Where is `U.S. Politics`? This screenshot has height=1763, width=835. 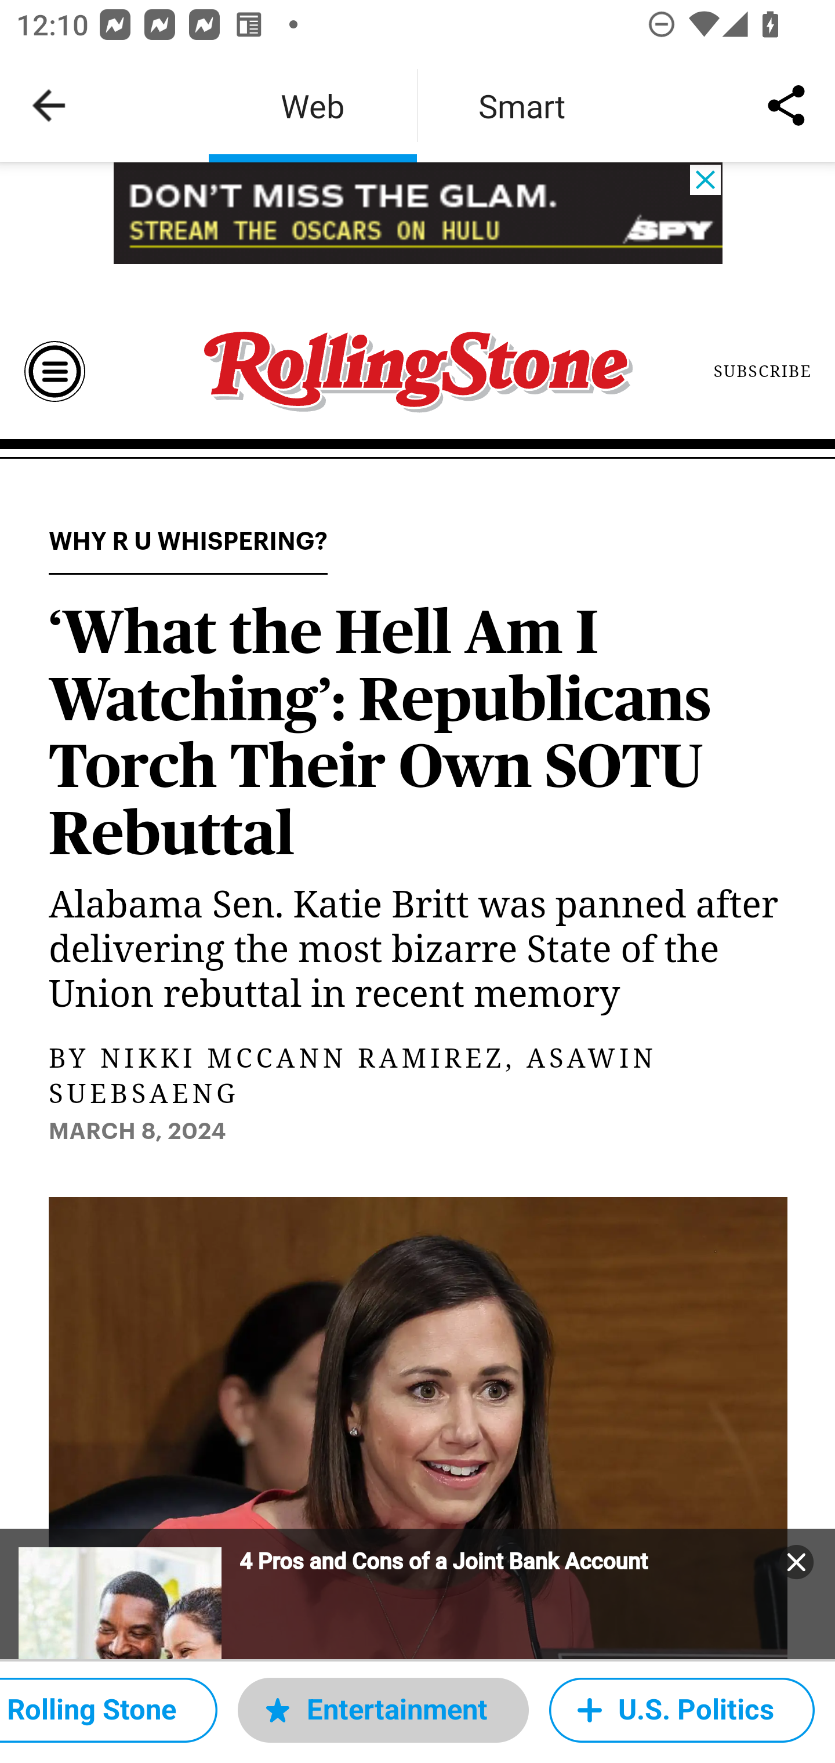 U.S. Politics is located at coordinates (682, 1710).